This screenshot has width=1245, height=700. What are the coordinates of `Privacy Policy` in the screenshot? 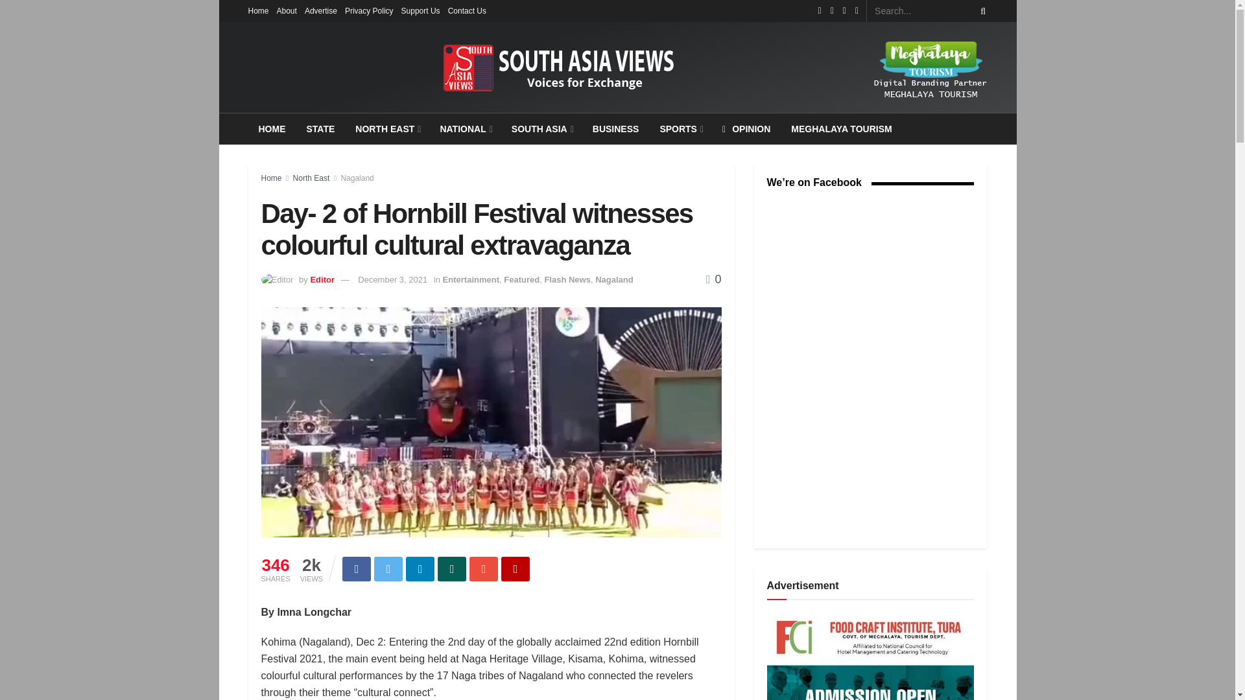 It's located at (368, 10).